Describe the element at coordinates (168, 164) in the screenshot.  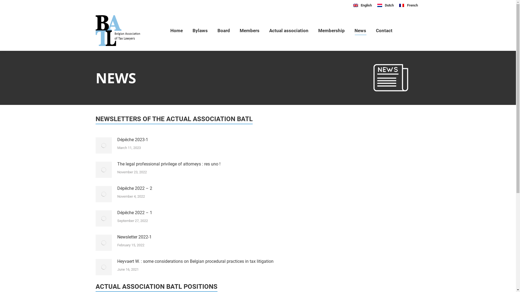
I see `The legal professional privilege of attorneys : res uno !` at that location.